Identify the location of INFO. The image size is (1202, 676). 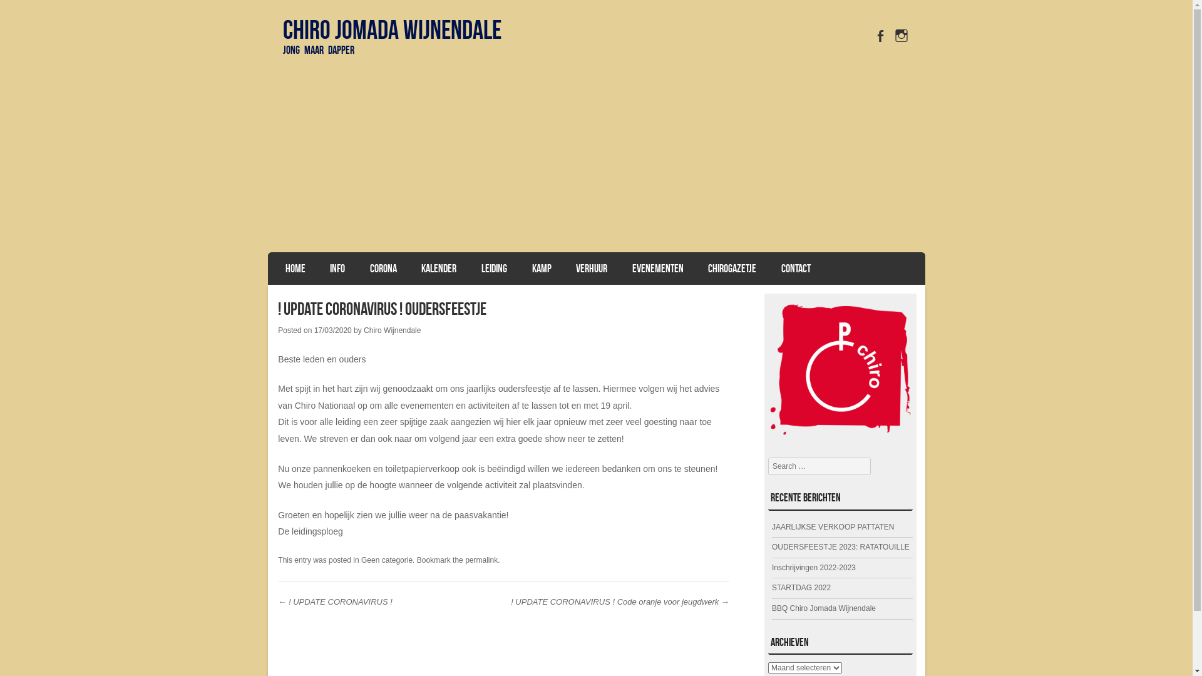
(337, 268).